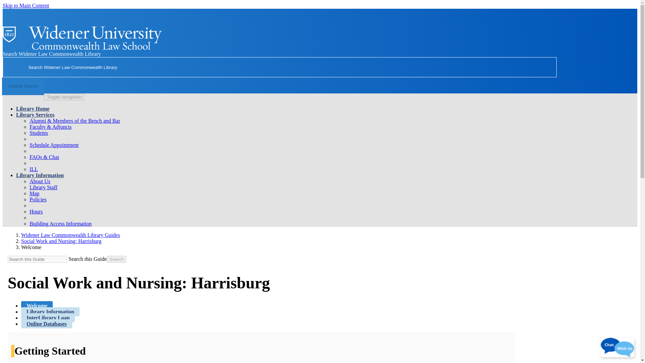 Image resolution: width=645 pixels, height=363 pixels. I want to click on Skip to Main Content, so click(26, 5).